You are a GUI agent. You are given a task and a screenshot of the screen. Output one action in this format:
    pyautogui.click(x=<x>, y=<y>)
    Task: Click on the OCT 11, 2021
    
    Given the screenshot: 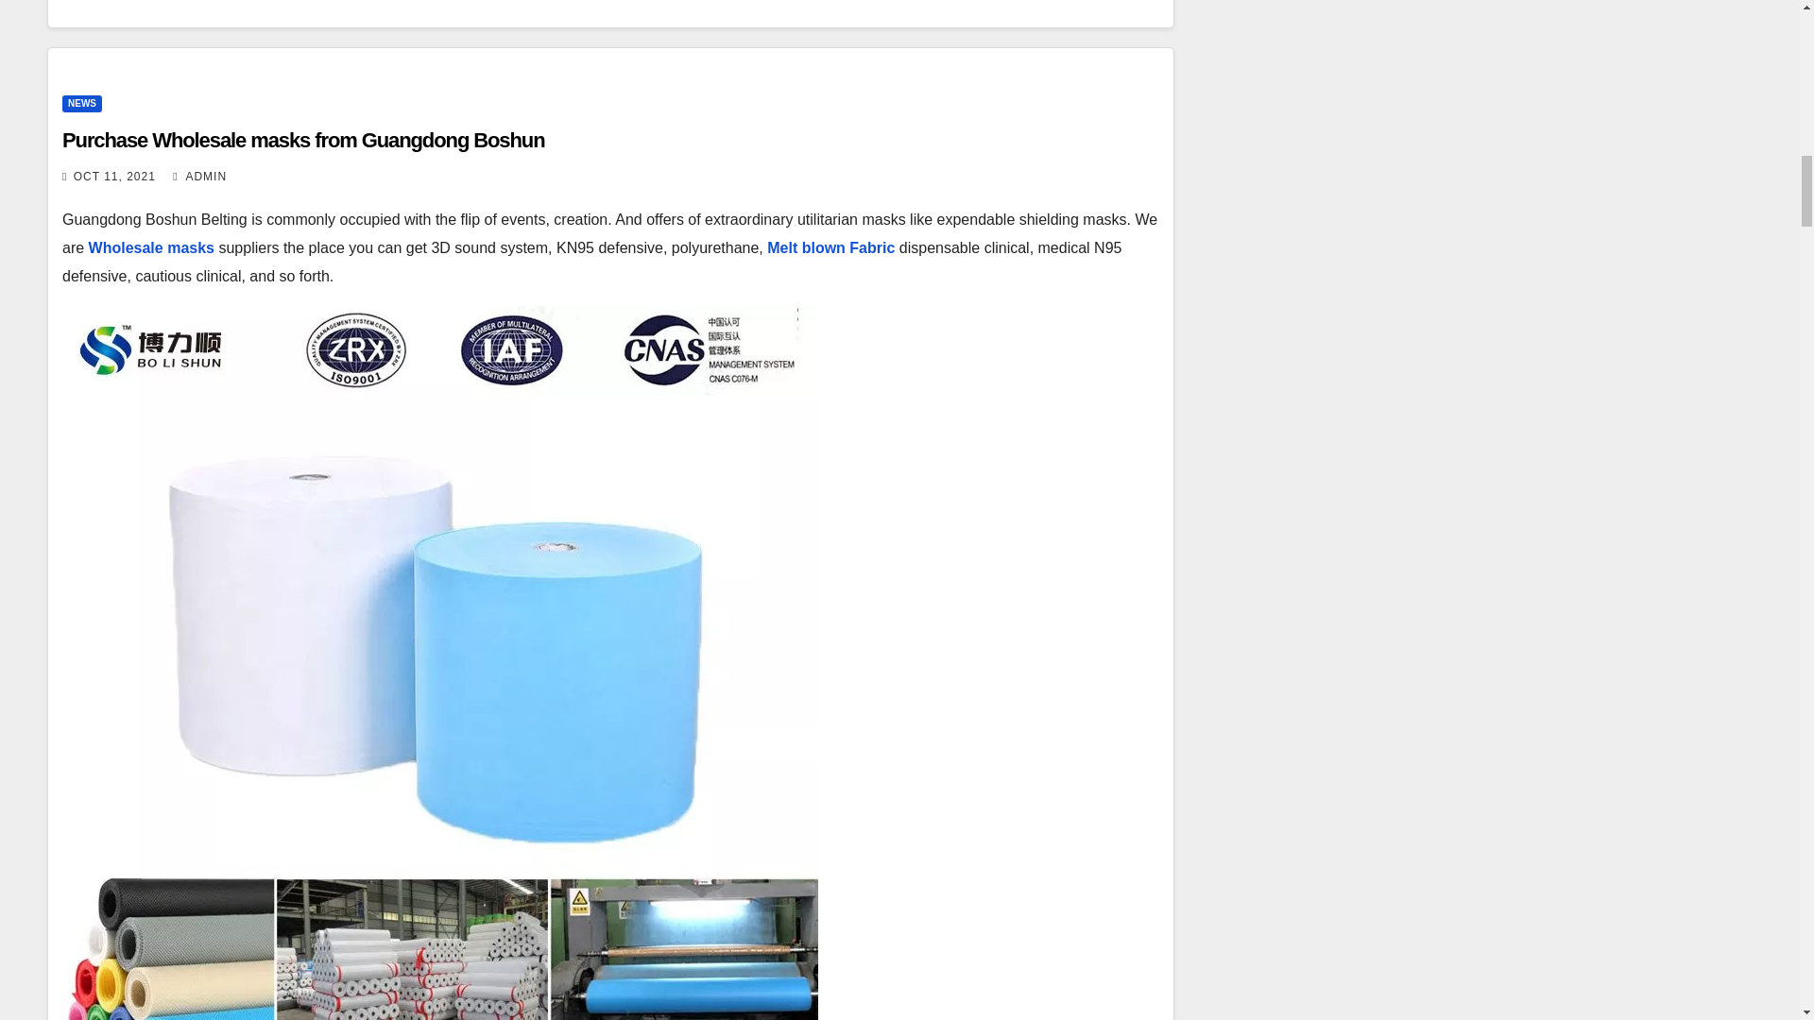 What is the action you would take?
    pyautogui.click(x=115, y=177)
    